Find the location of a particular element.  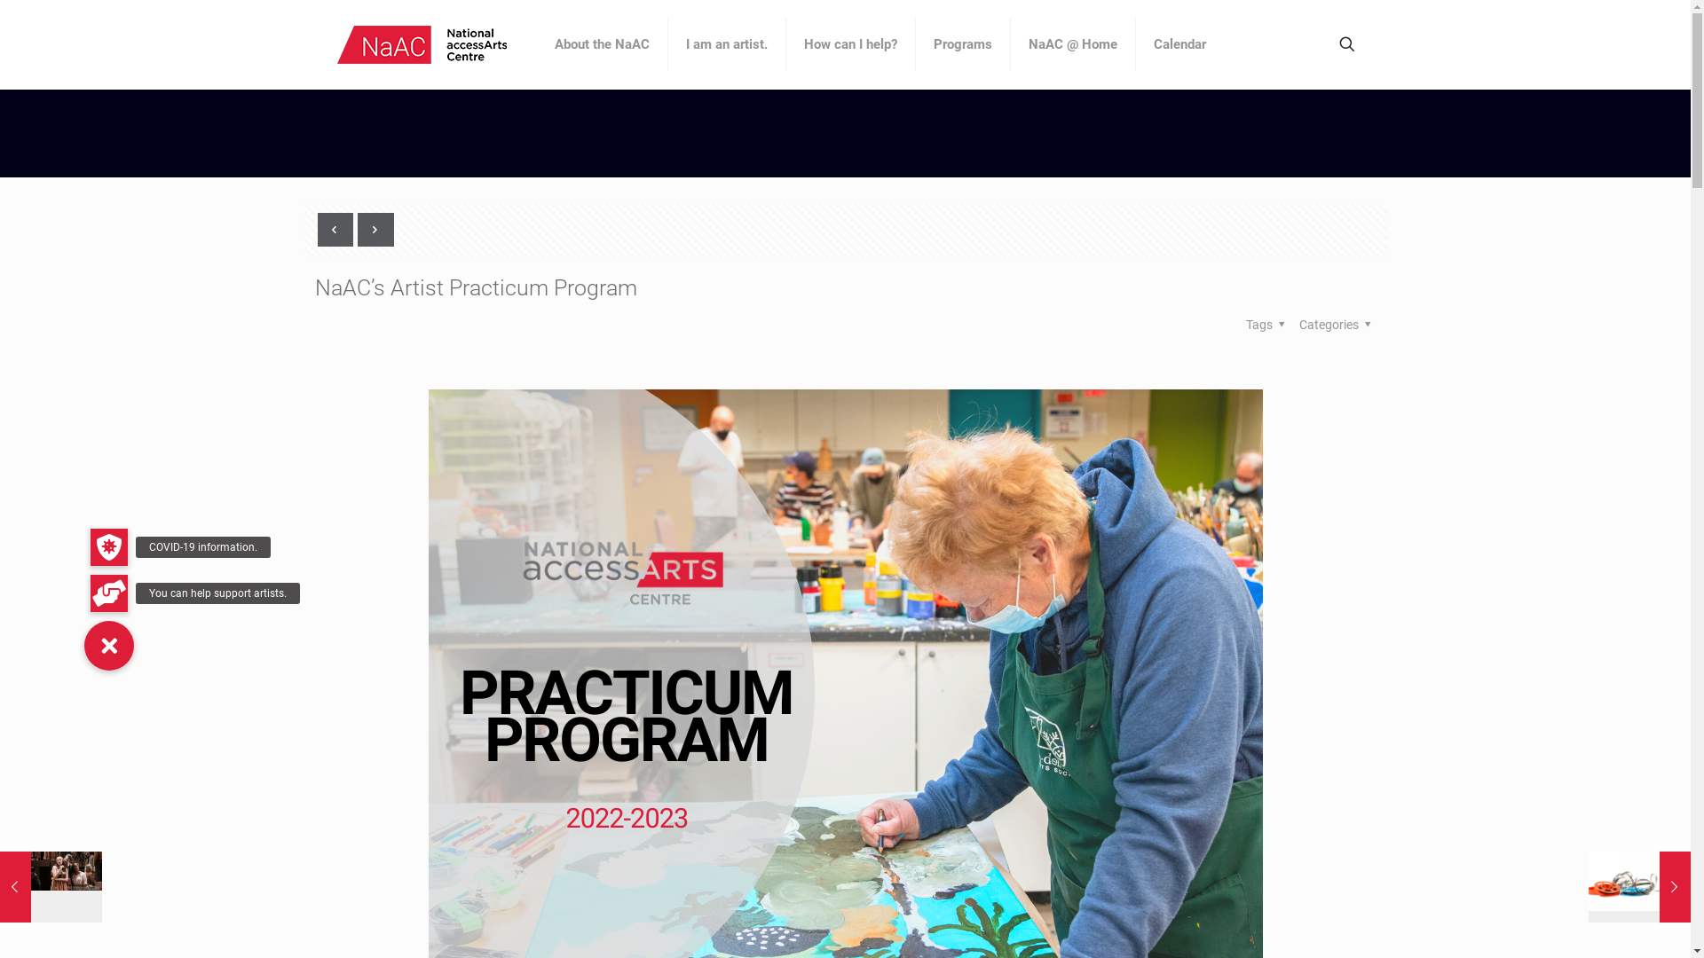

You can help support artists. is located at coordinates (109, 593).